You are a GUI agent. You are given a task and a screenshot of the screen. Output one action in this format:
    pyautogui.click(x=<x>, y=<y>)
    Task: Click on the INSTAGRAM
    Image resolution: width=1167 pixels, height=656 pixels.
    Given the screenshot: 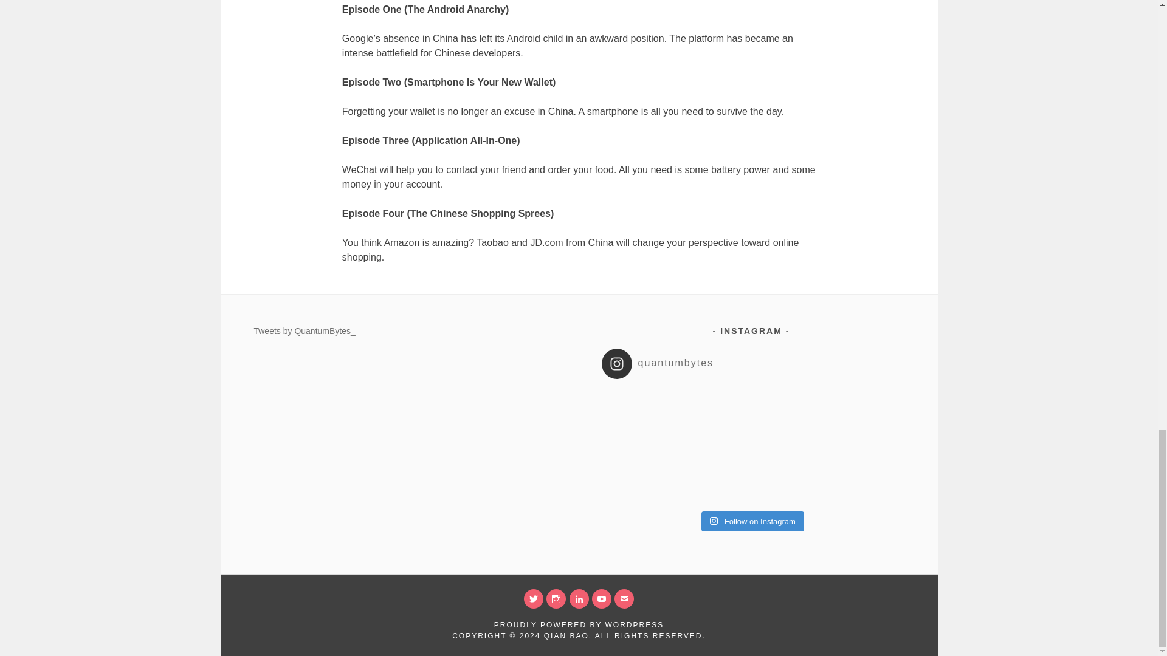 What is the action you would take?
    pyautogui.click(x=556, y=599)
    